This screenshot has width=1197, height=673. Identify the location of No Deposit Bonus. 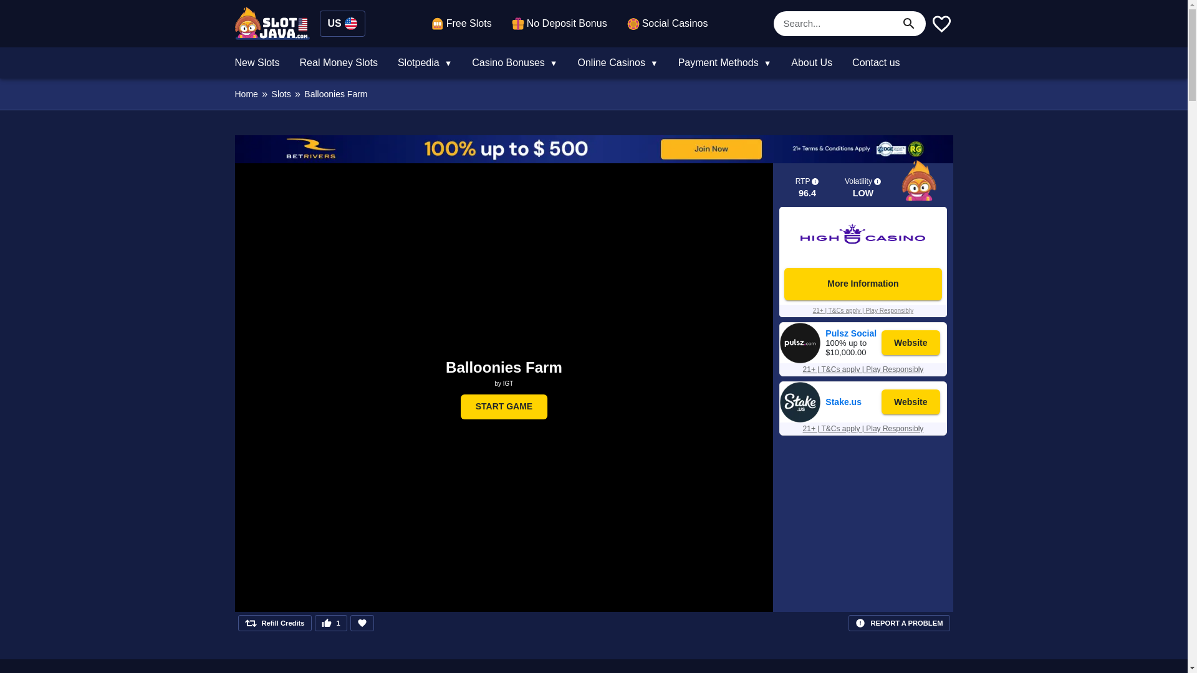
(559, 23).